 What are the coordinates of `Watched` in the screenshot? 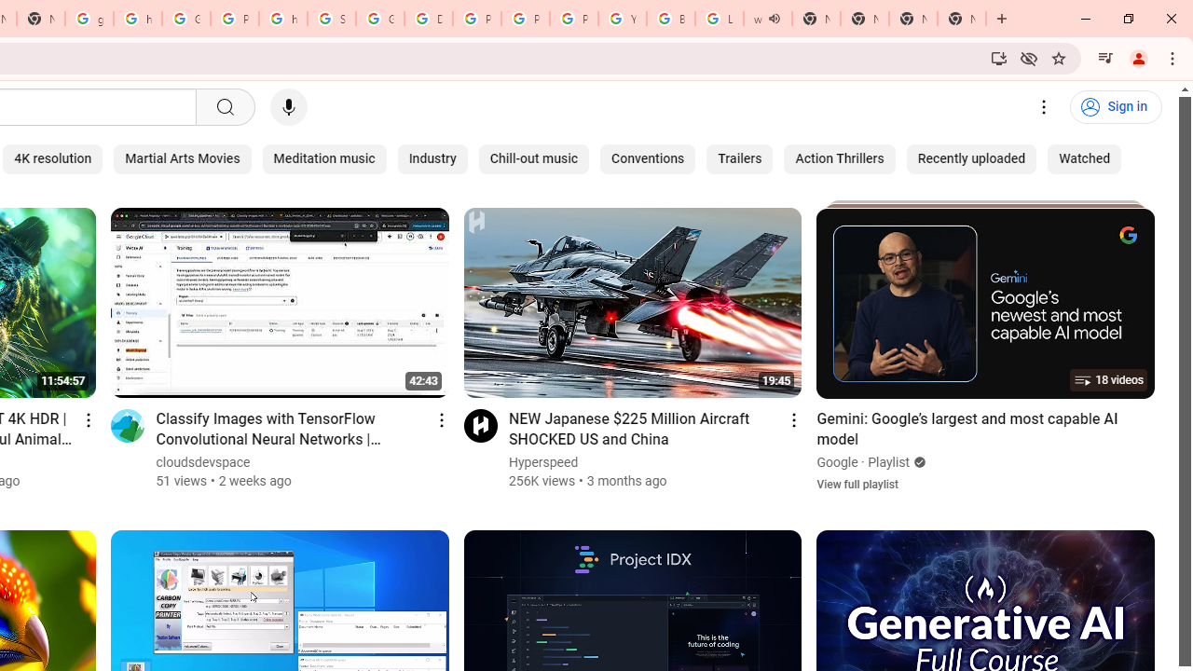 It's located at (1085, 158).